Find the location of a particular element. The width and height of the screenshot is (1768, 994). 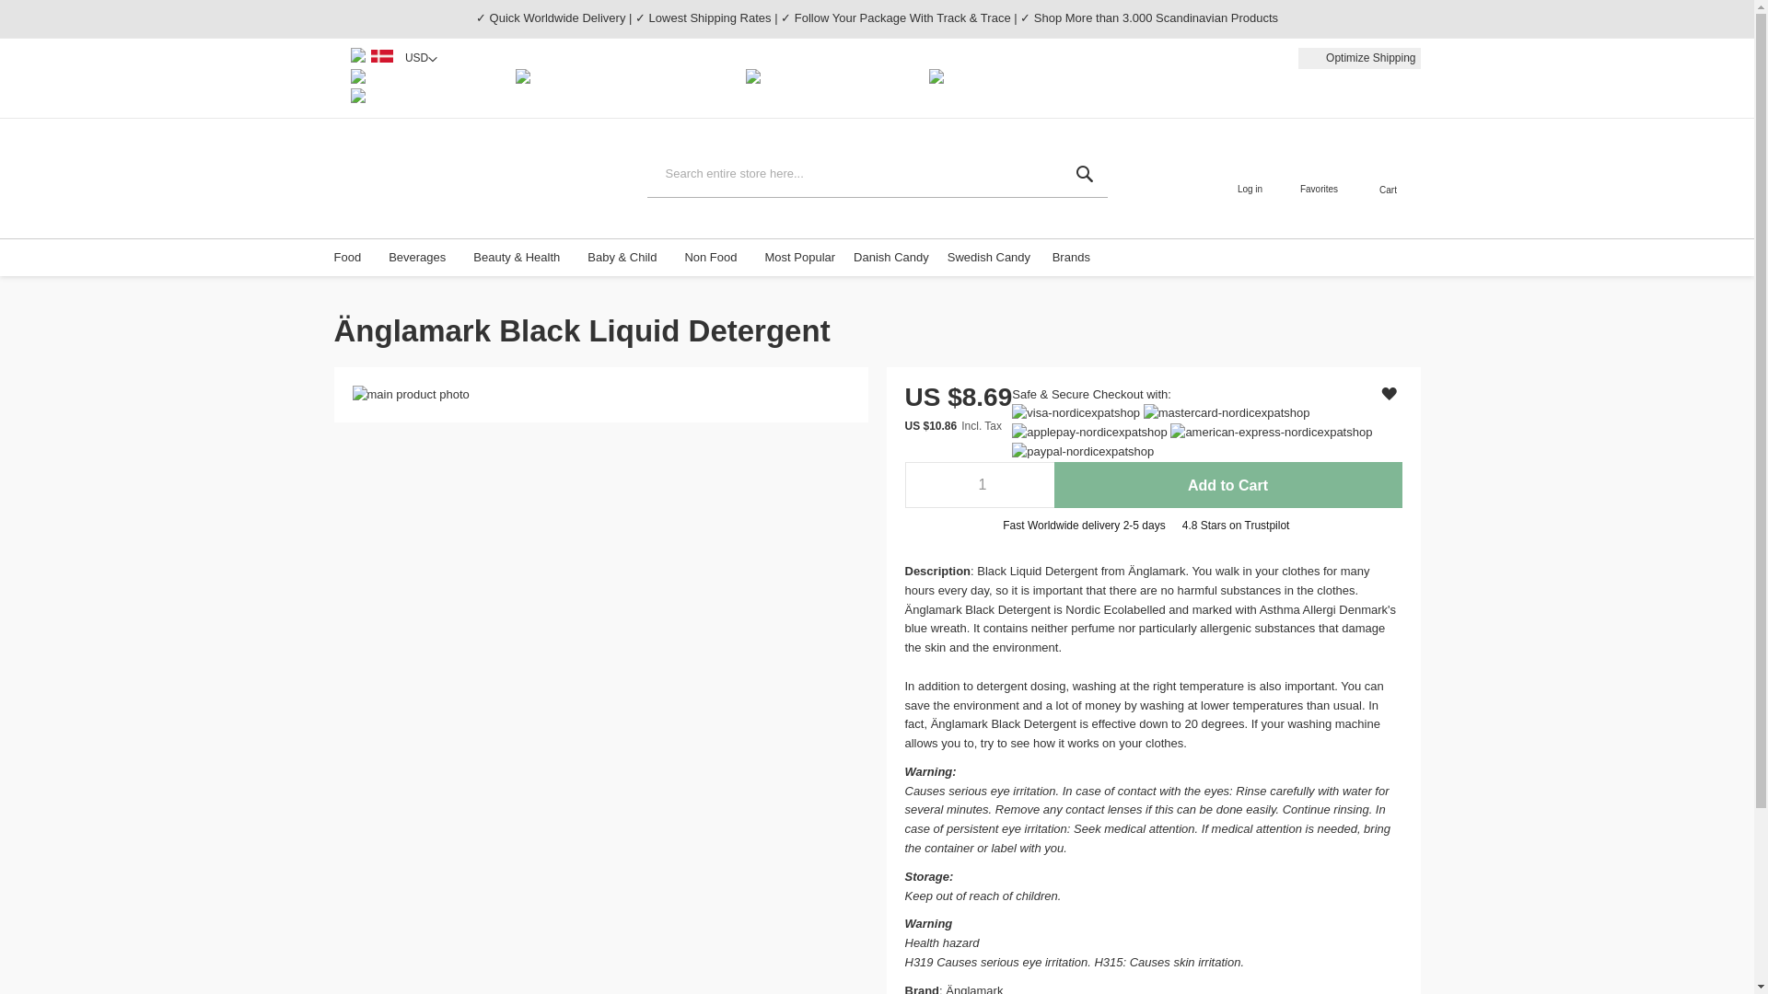

Favorites is located at coordinates (1319, 179).